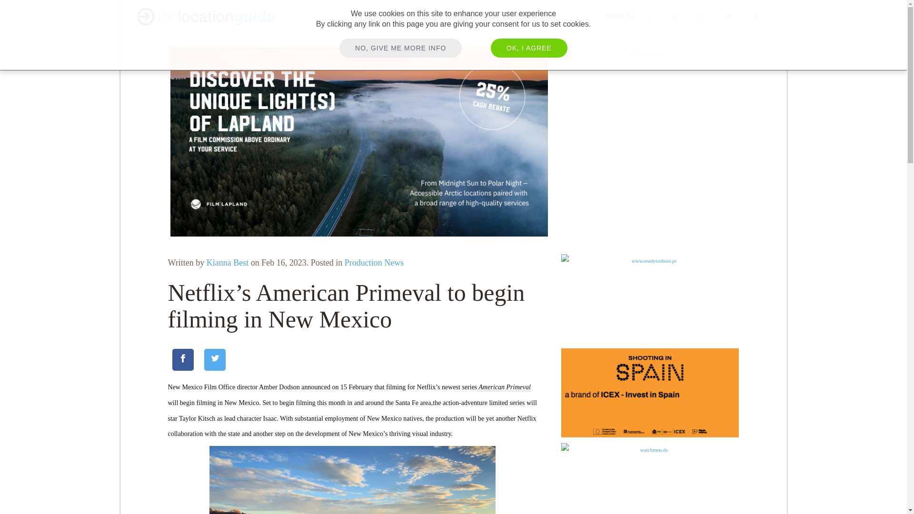 The height and width of the screenshot is (514, 914). What do you see at coordinates (619, 16) in the screenshot?
I see `SIGN IN` at bounding box center [619, 16].